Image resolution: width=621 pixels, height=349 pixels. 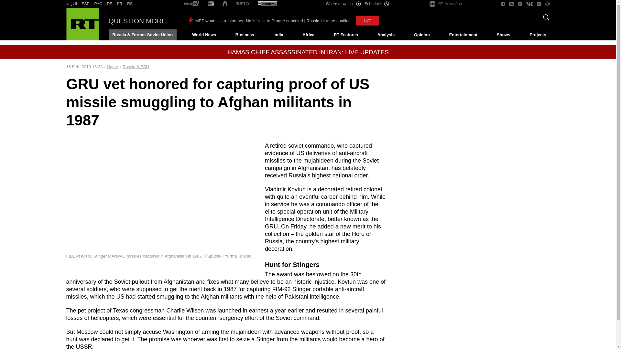 What do you see at coordinates (243, 4) in the screenshot?
I see `RT ` at bounding box center [243, 4].